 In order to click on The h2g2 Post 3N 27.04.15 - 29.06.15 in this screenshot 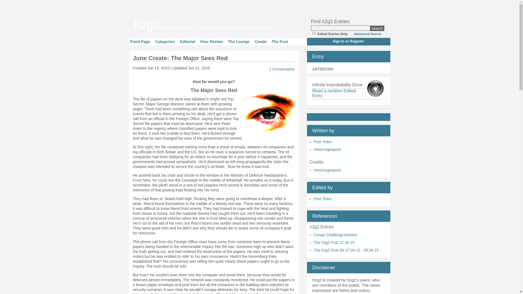, I will do `click(346, 250)`.